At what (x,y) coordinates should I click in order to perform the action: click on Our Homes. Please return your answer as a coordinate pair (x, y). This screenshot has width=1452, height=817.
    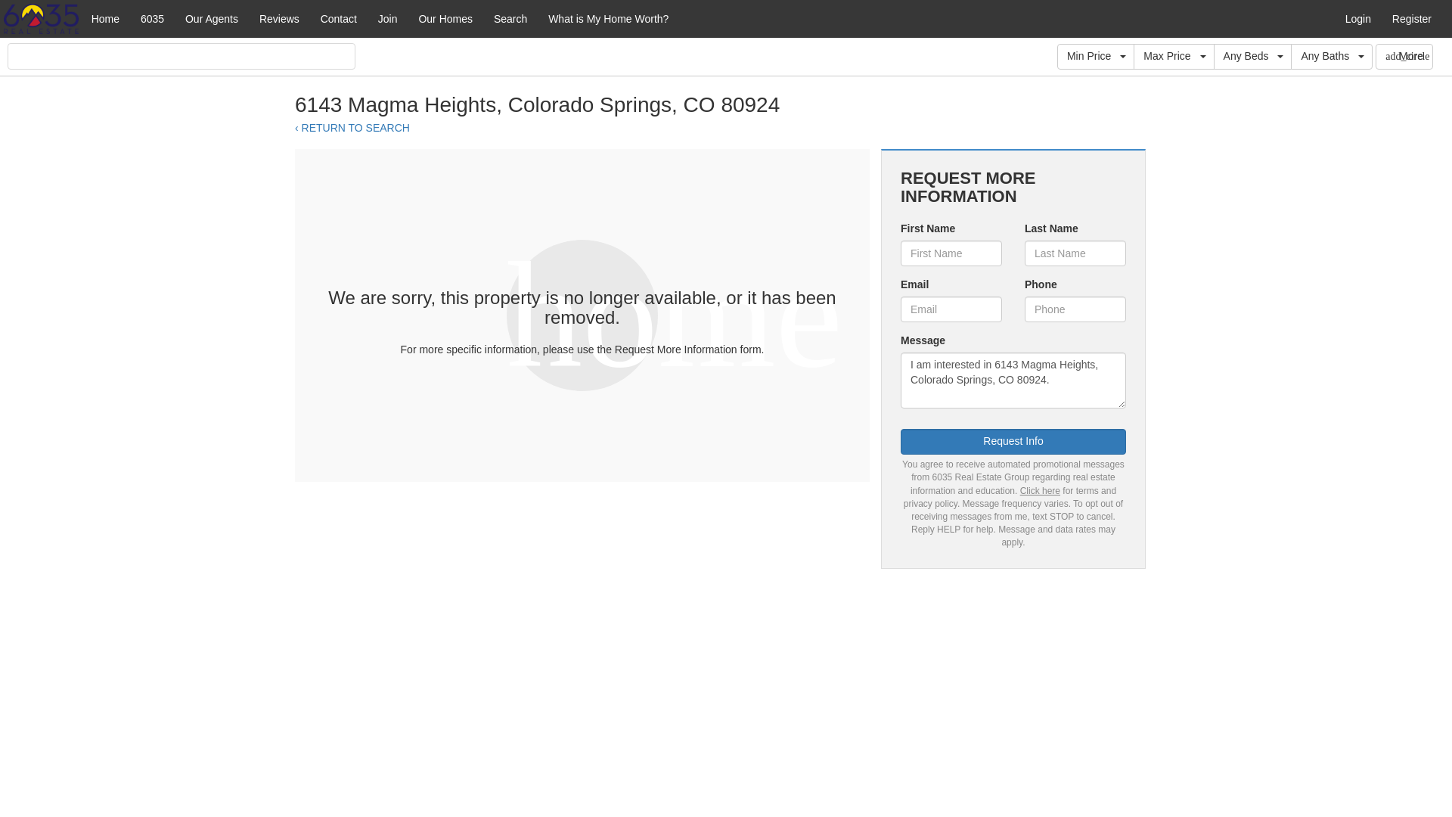
    Looking at the image, I should click on (445, 18).